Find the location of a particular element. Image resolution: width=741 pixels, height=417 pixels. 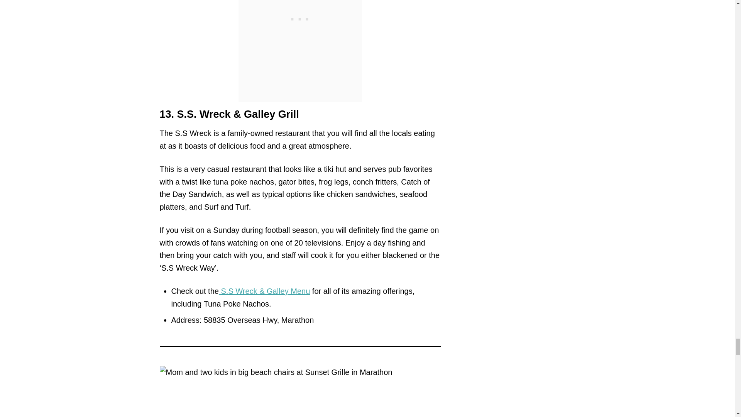

Best Restaurants in Marathon, Florida that you must TRY! 11 is located at coordinates (300, 392).